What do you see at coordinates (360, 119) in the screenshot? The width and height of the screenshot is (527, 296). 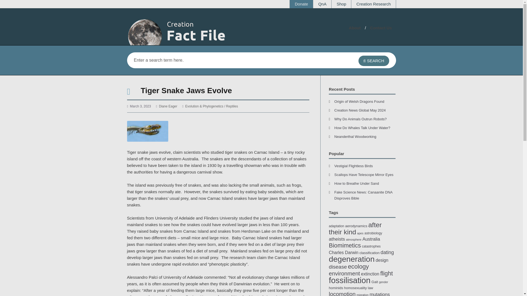 I see `Why Do Animals Outrun Robots?` at bounding box center [360, 119].